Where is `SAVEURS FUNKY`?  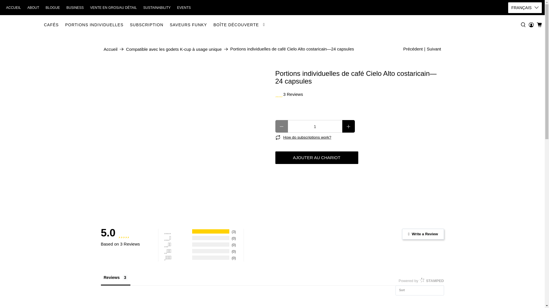 SAVEURS FUNKY is located at coordinates (188, 25).